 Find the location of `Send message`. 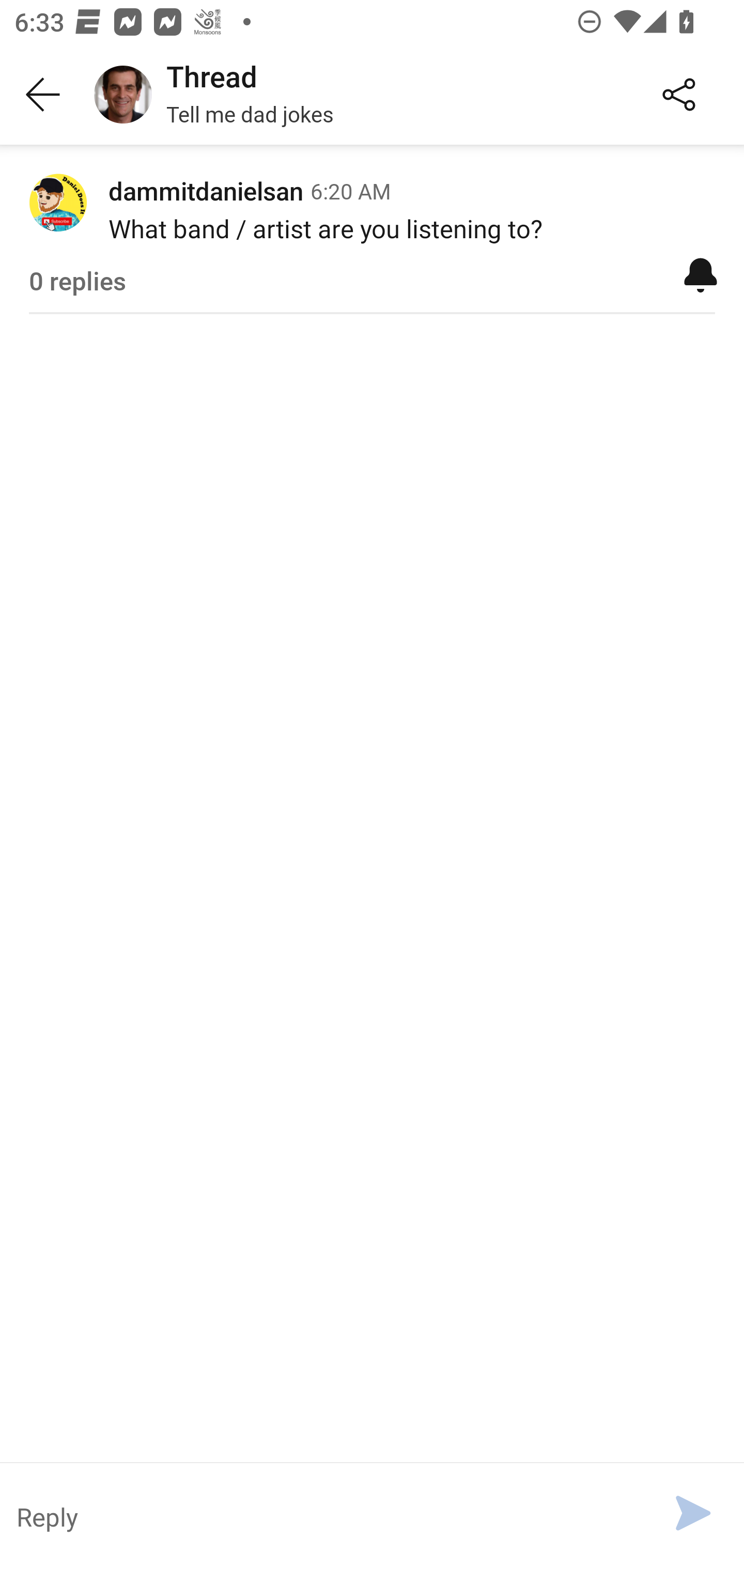

Send message is located at coordinates (693, 1513).